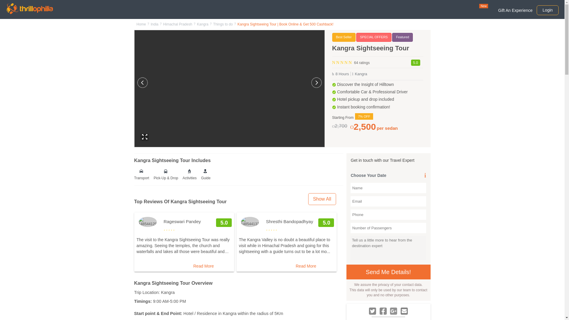 This screenshot has height=320, width=569. What do you see at coordinates (374, 37) in the screenshot?
I see `SPECIAL OFFERS` at bounding box center [374, 37].